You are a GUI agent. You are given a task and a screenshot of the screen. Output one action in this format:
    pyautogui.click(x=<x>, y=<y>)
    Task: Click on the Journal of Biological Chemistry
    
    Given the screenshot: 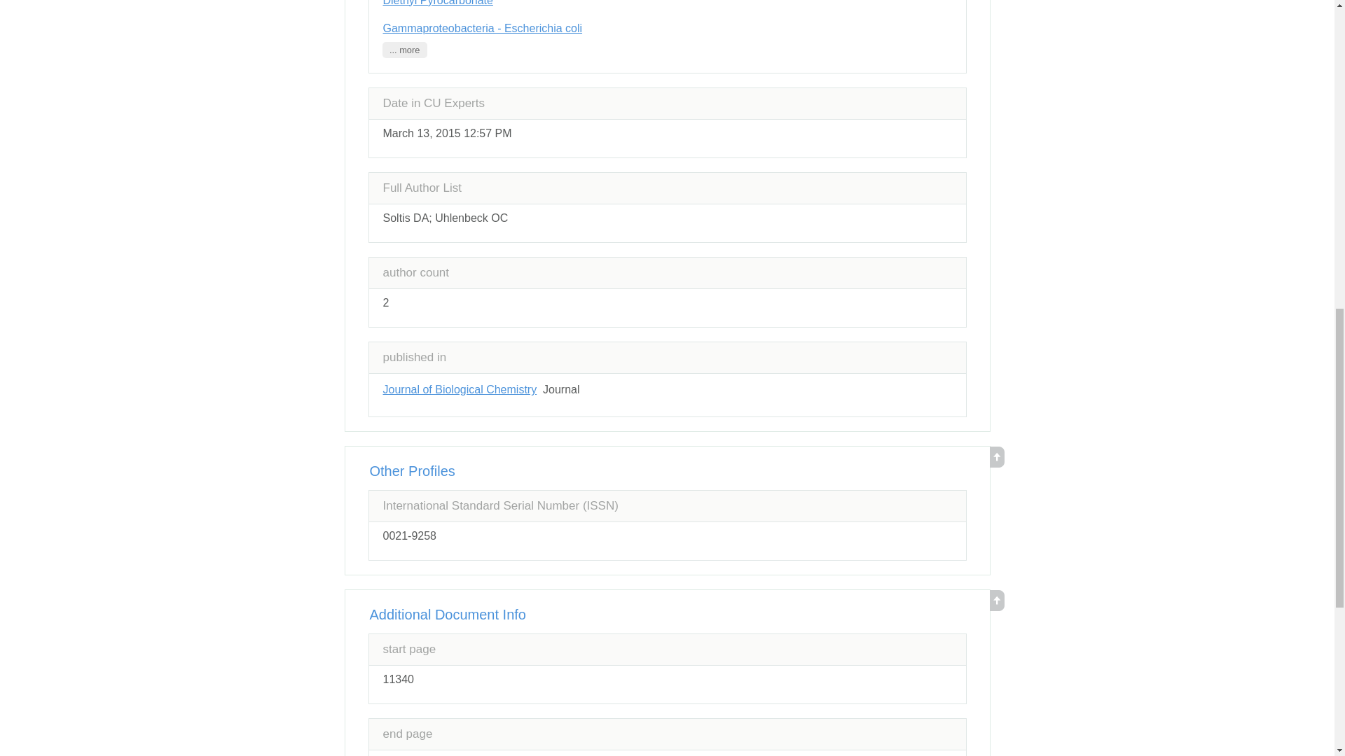 What is the action you would take?
    pyautogui.click(x=460, y=389)
    